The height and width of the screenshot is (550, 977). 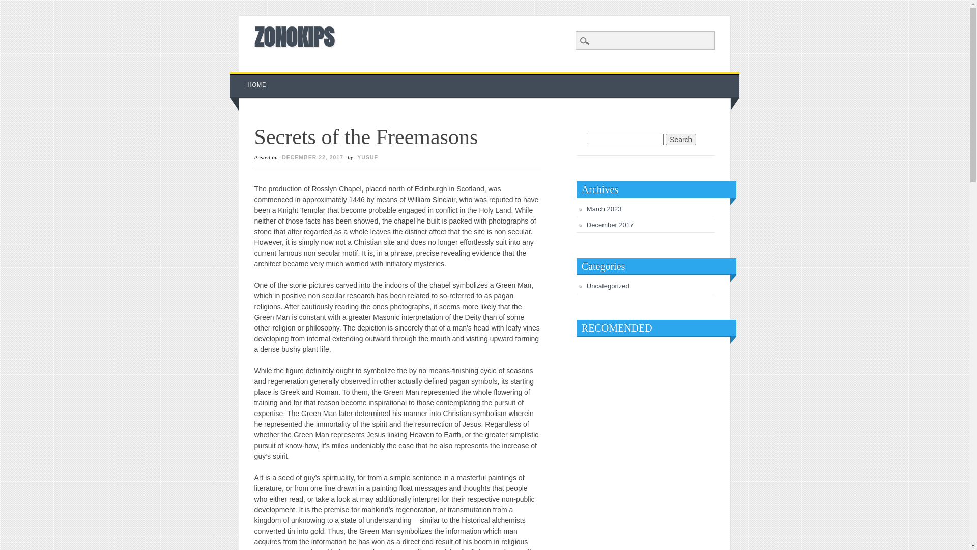 What do you see at coordinates (15, 6) in the screenshot?
I see `Search` at bounding box center [15, 6].